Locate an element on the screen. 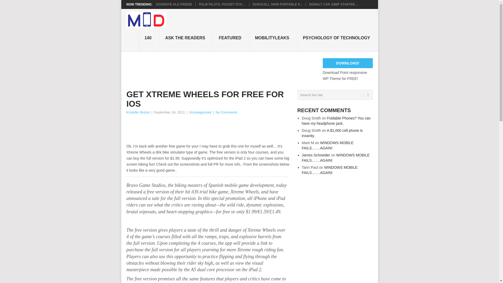  Kristofer Brozio is located at coordinates (138, 112).